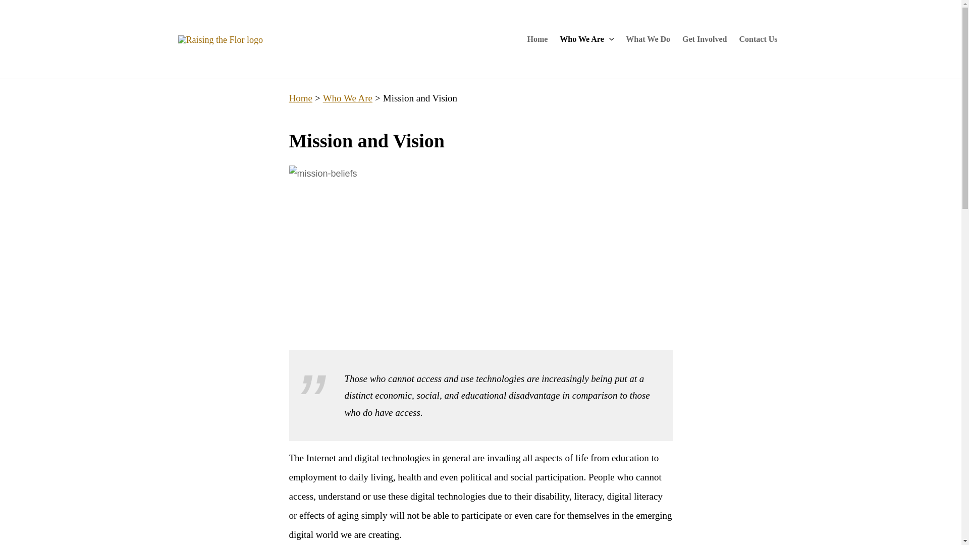 Image resolution: width=969 pixels, height=545 pixels. Describe the element at coordinates (347, 98) in the screenshot. I see `Who We Are` at that location.